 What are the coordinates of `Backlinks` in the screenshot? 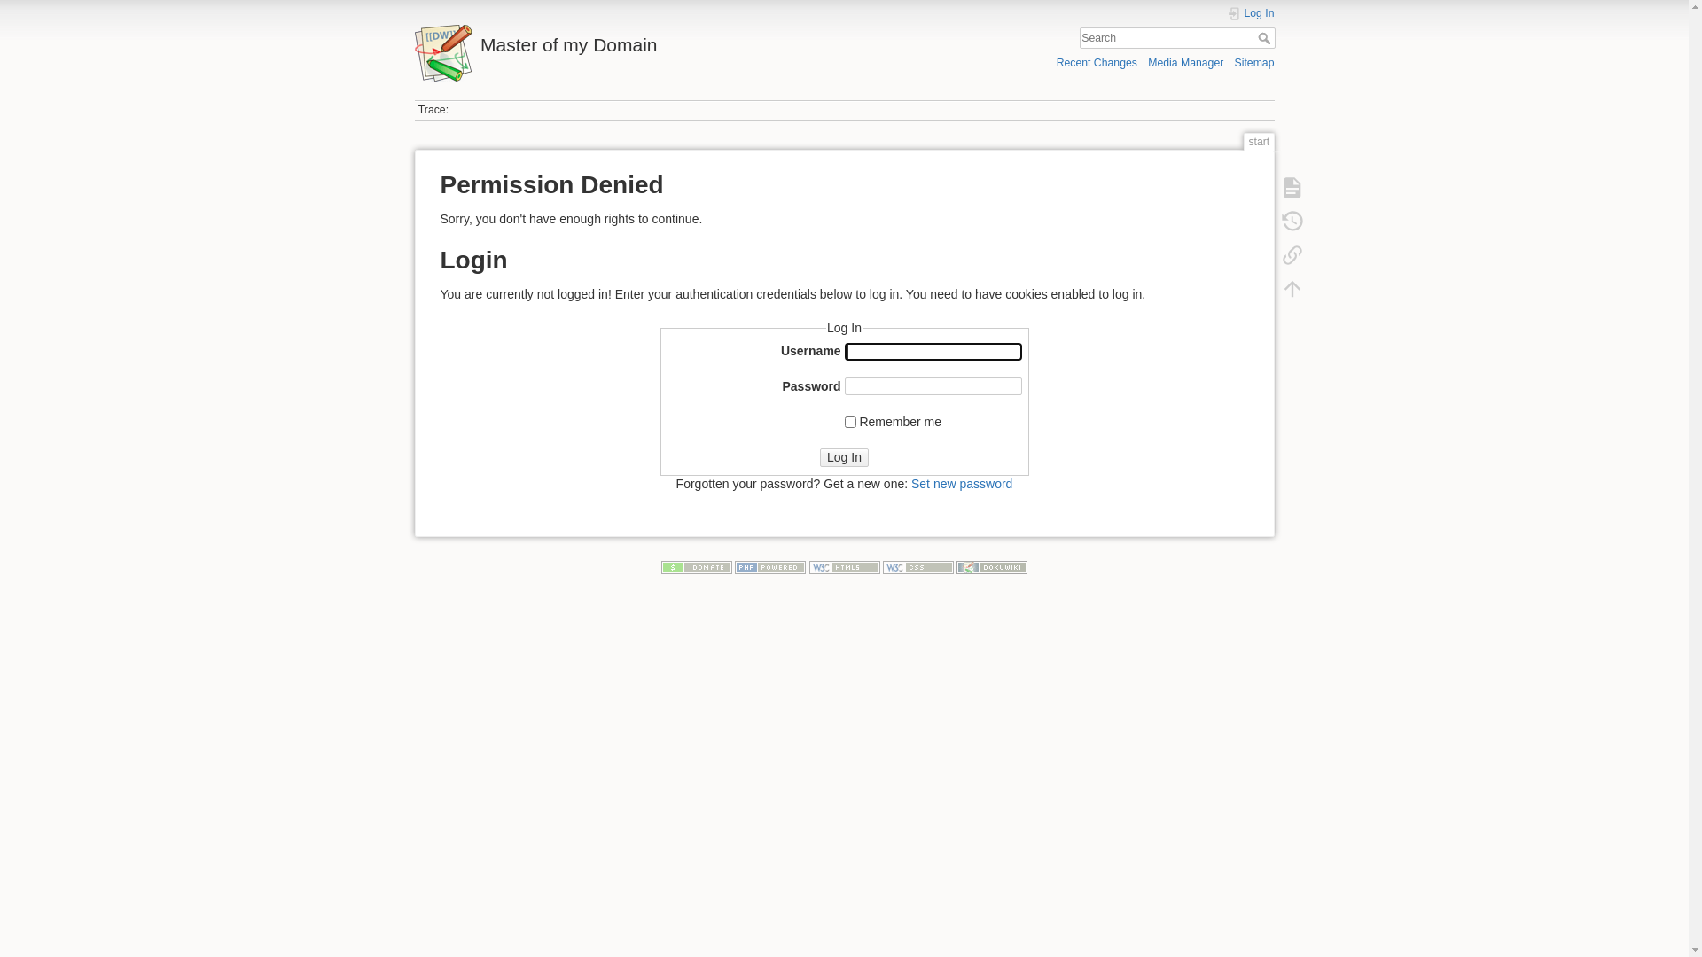 It's located at (1292, 255).